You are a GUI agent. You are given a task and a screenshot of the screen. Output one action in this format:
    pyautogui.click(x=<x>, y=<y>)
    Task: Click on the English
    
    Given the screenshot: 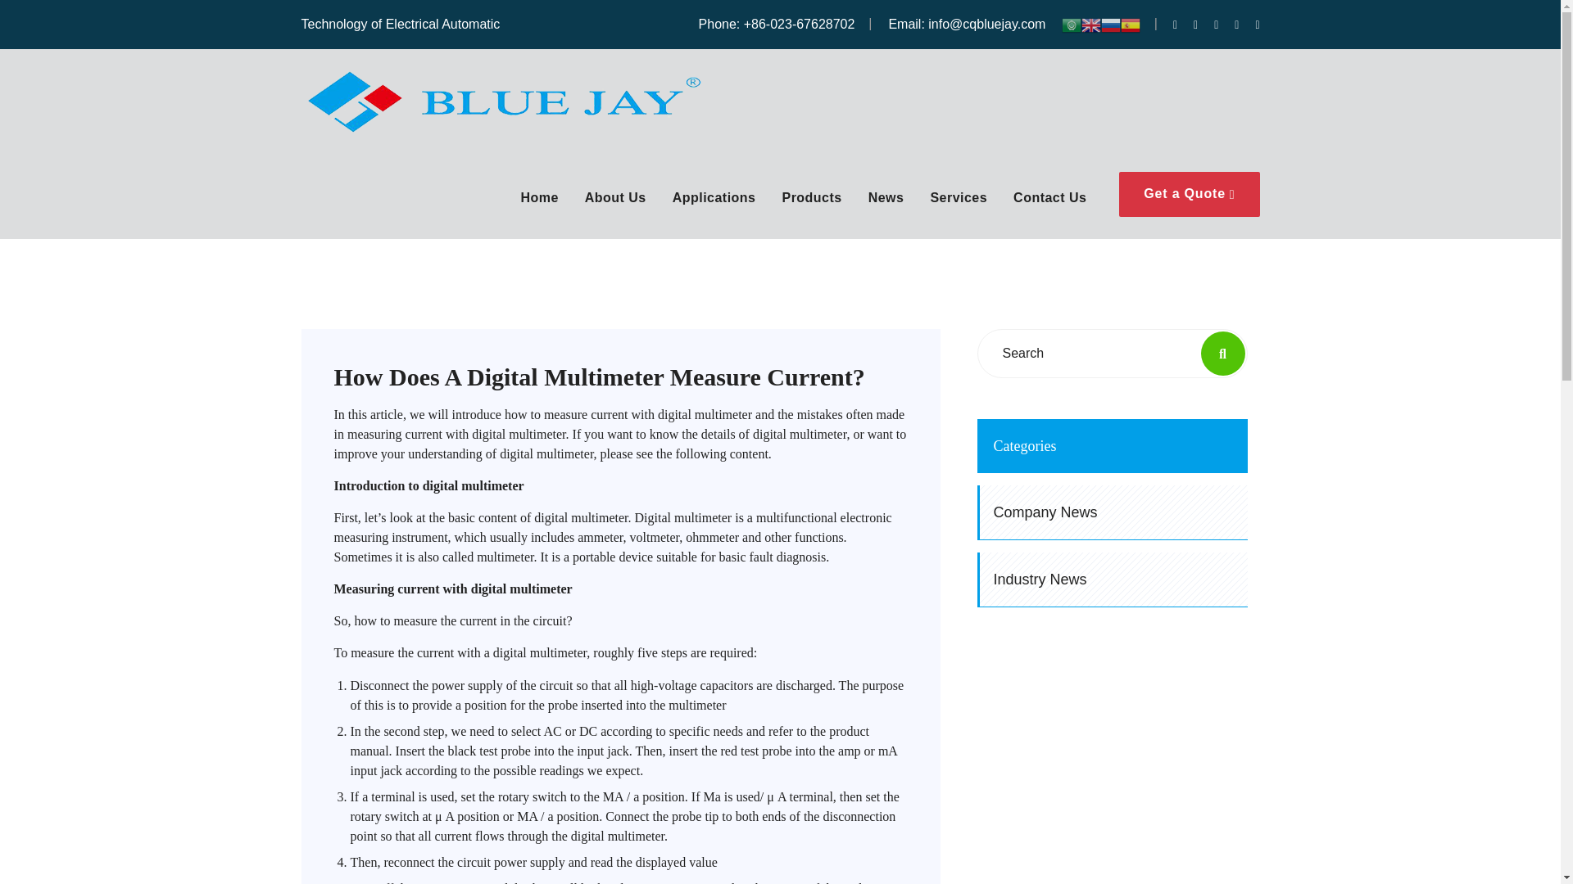 What is the action you would take?
    pyautogui.click(x=1091, y=23)
    